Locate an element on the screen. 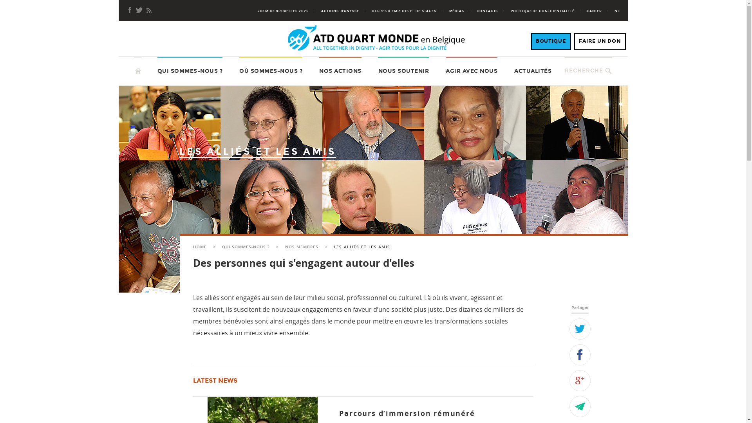 This screenshot has width=752, height=423. Facebook is located at coordinates (130, 11).